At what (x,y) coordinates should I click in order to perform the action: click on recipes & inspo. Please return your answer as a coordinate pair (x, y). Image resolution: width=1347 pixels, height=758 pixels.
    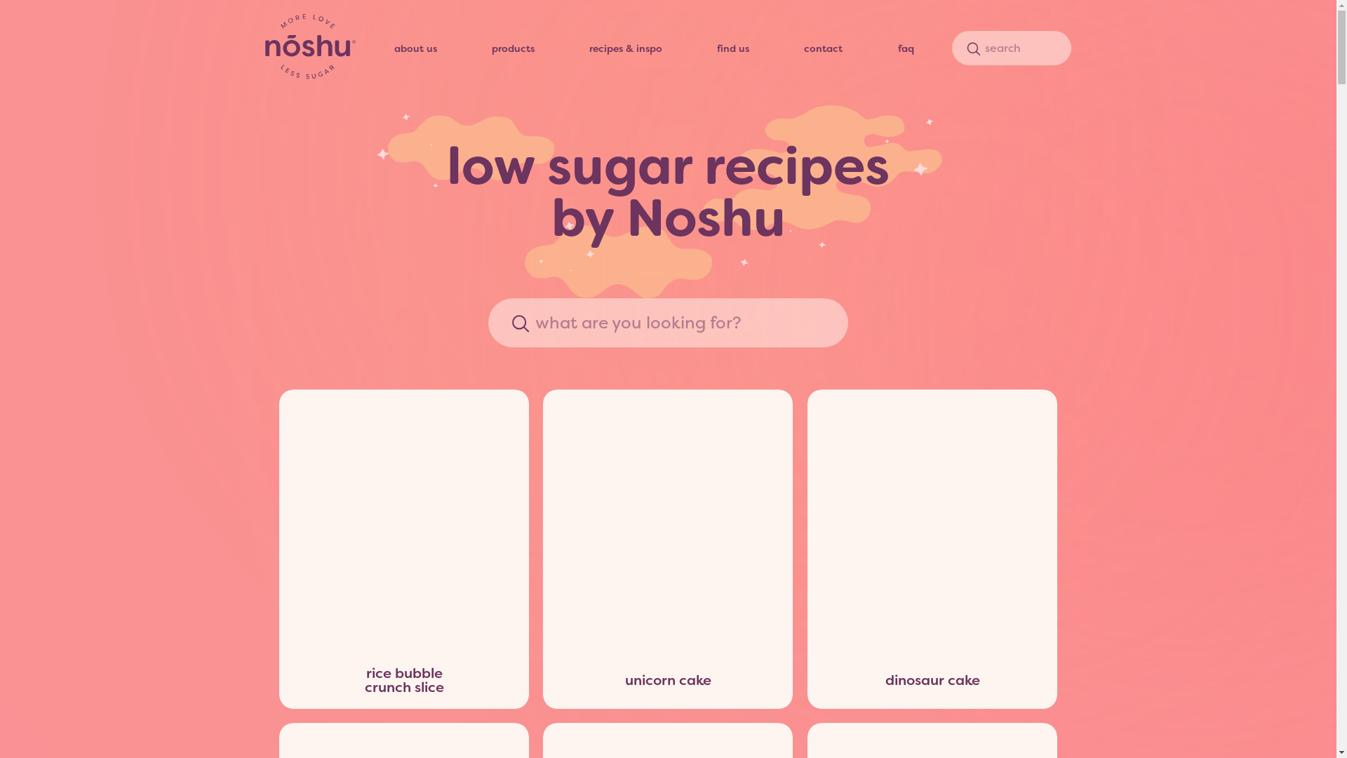
    Looking at the image, I should click on (626, 48).